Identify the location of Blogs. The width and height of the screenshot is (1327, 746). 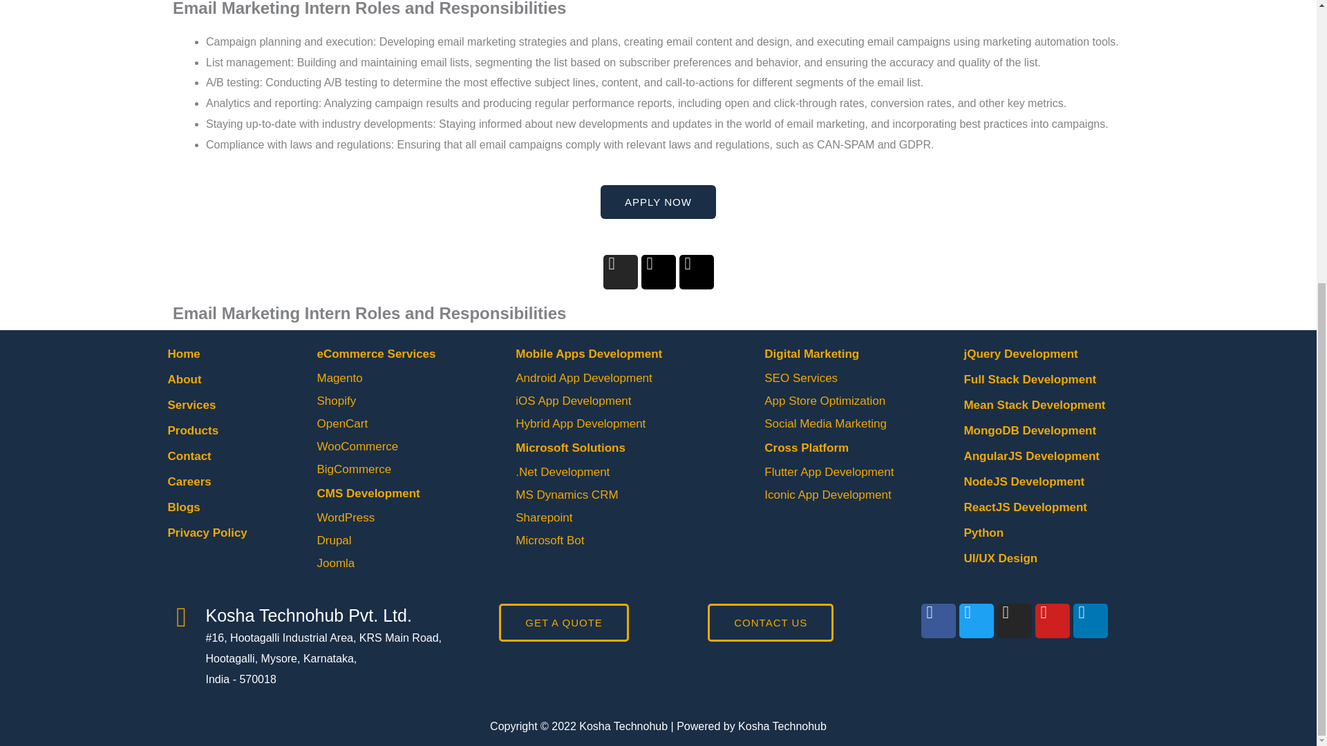
(183, 507).